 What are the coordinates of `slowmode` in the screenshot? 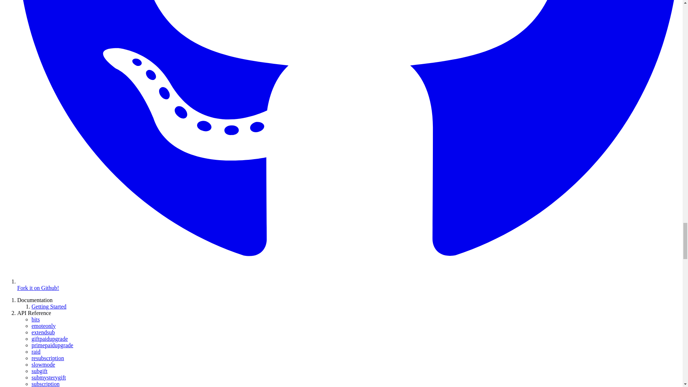 It's located at (43, 364).